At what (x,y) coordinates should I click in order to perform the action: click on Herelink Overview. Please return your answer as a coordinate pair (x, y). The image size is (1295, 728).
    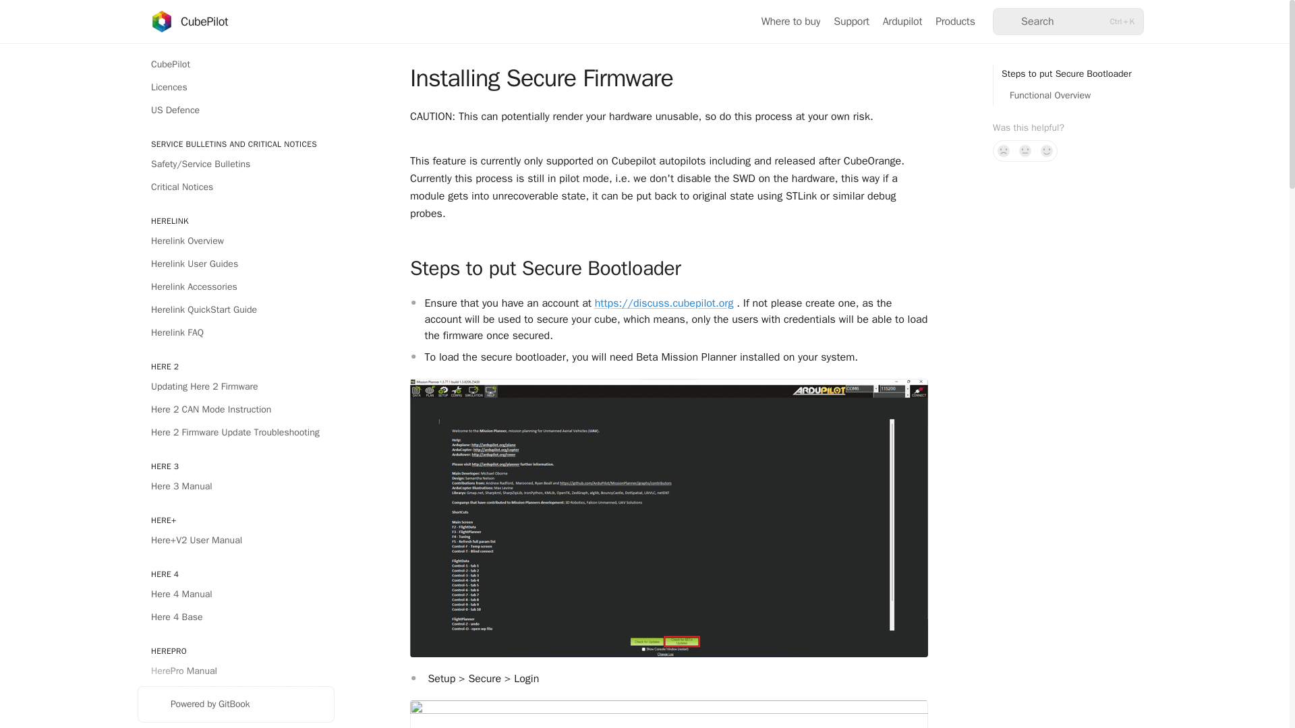
    Looking at the image, I should click on (235, 241).